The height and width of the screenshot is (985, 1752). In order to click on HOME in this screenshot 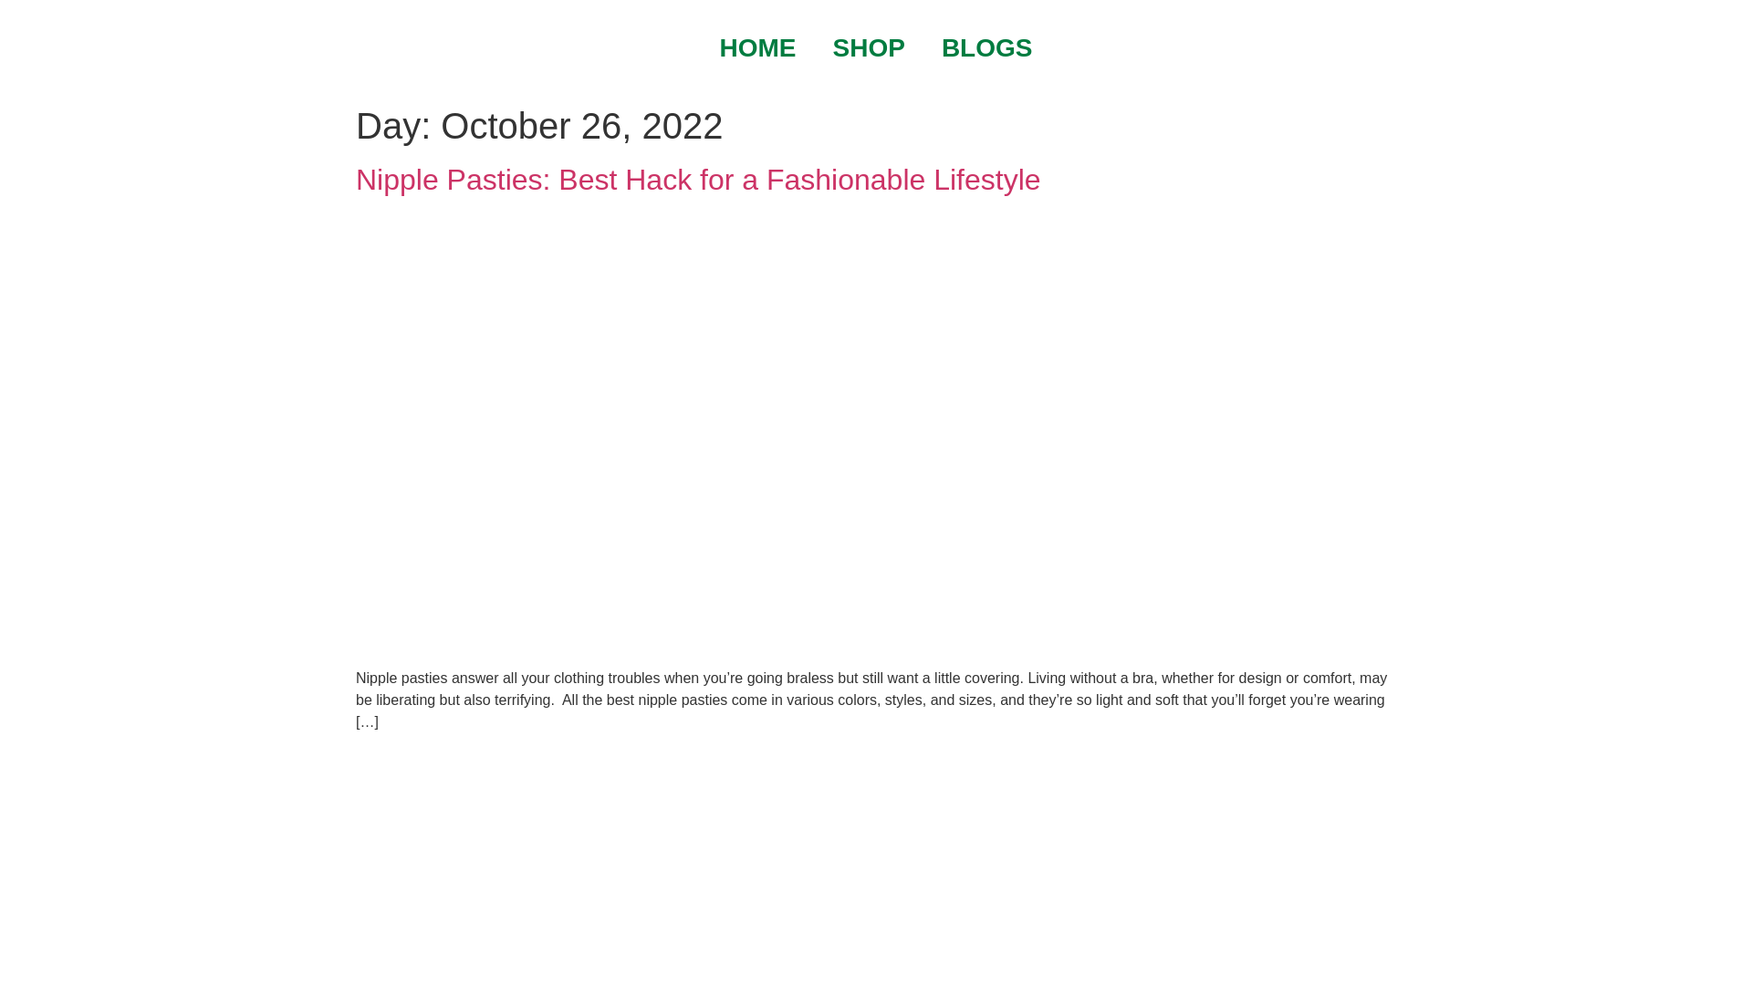, I will do `click(758, 48)`.